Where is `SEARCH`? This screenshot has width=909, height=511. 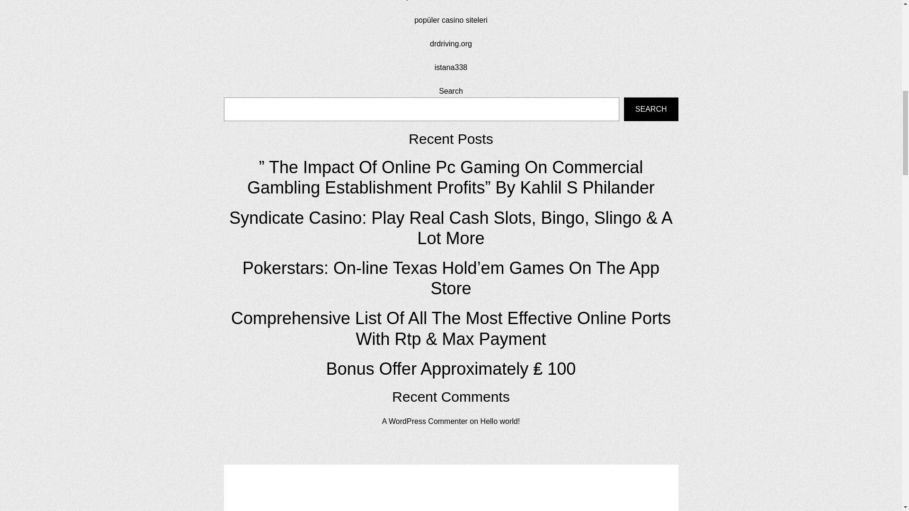
SEARCH is located at coordinates (651, 109).